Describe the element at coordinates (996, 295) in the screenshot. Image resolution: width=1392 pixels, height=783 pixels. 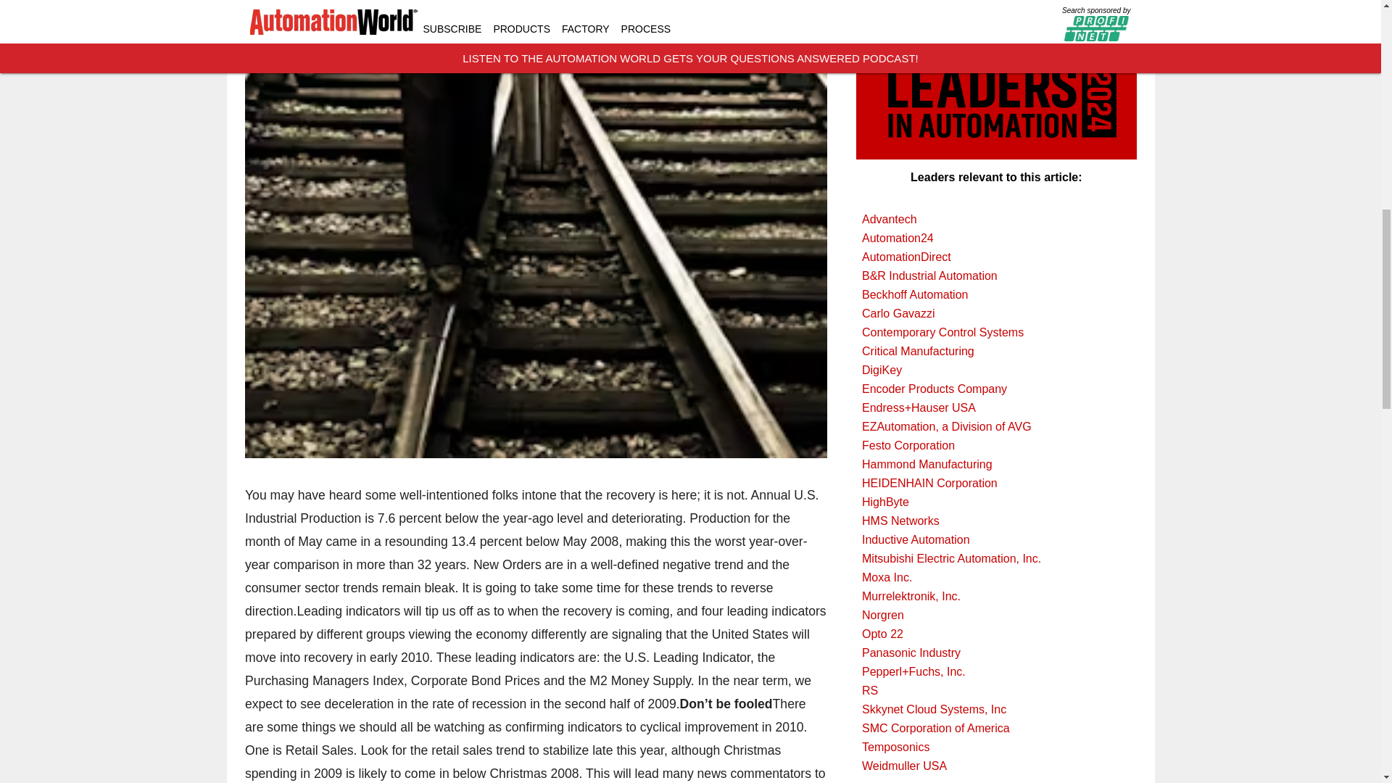
I see `Beckhoff Automation` at that location.